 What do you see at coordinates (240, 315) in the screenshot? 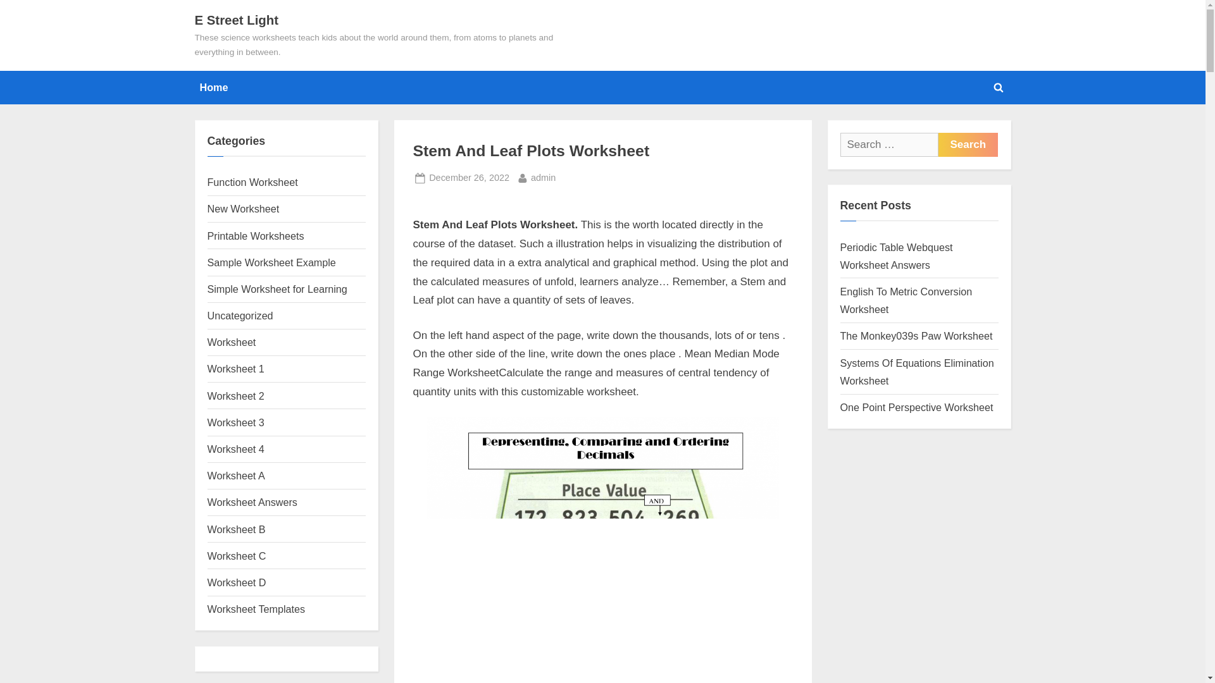
I see `Uncategorized` at bounding box center [240, 315].